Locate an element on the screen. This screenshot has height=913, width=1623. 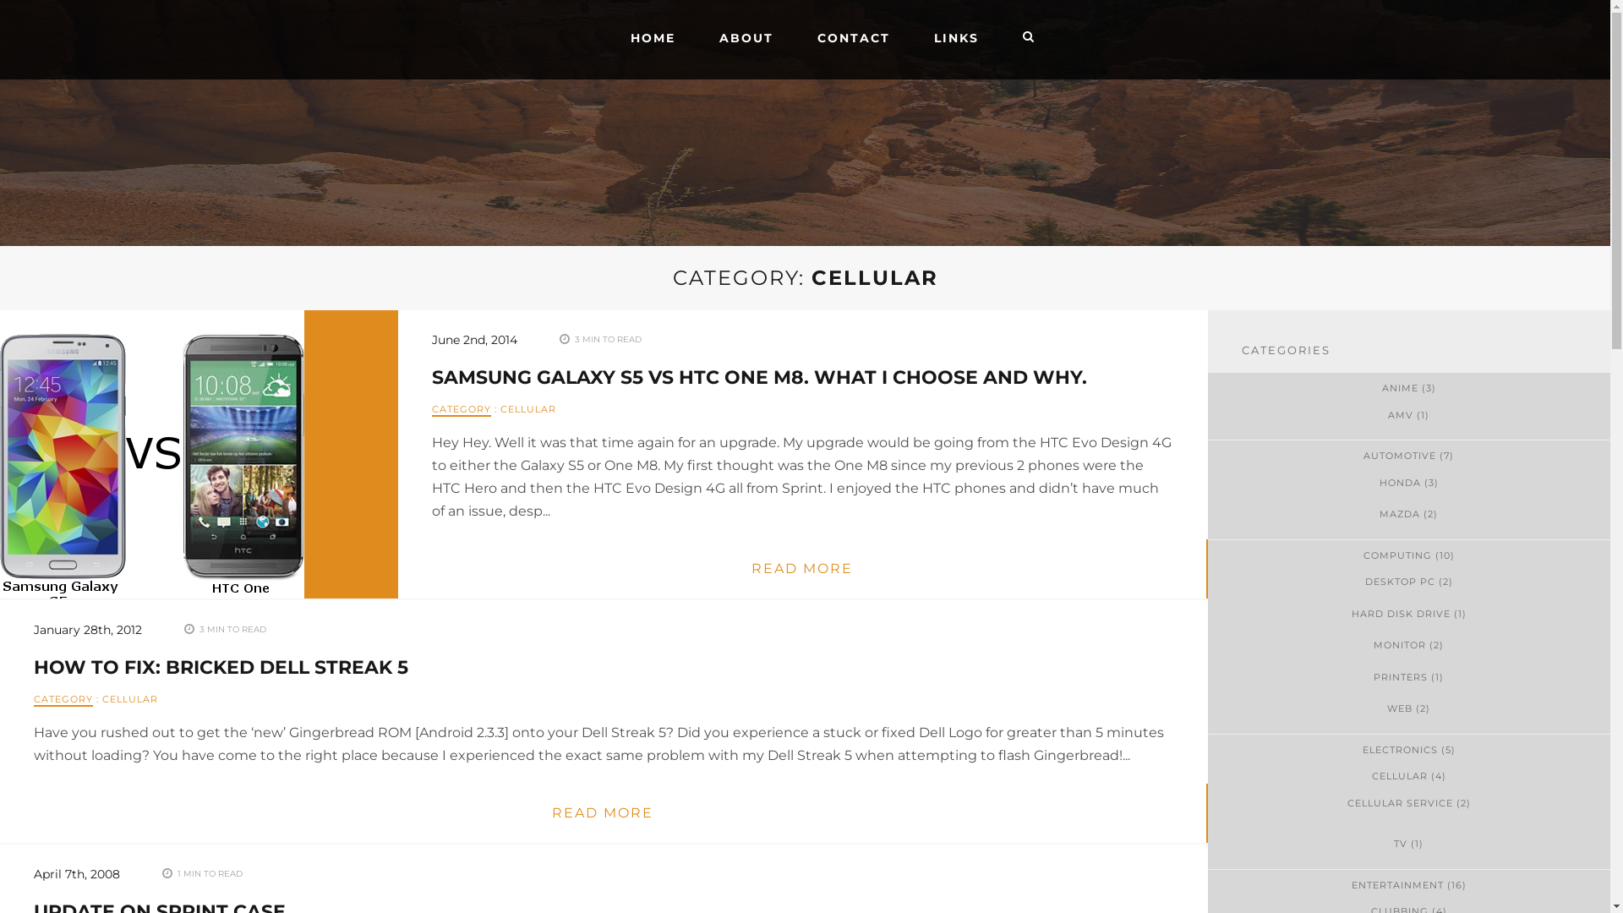
CELLULAR is located at coordinates (528, 409).